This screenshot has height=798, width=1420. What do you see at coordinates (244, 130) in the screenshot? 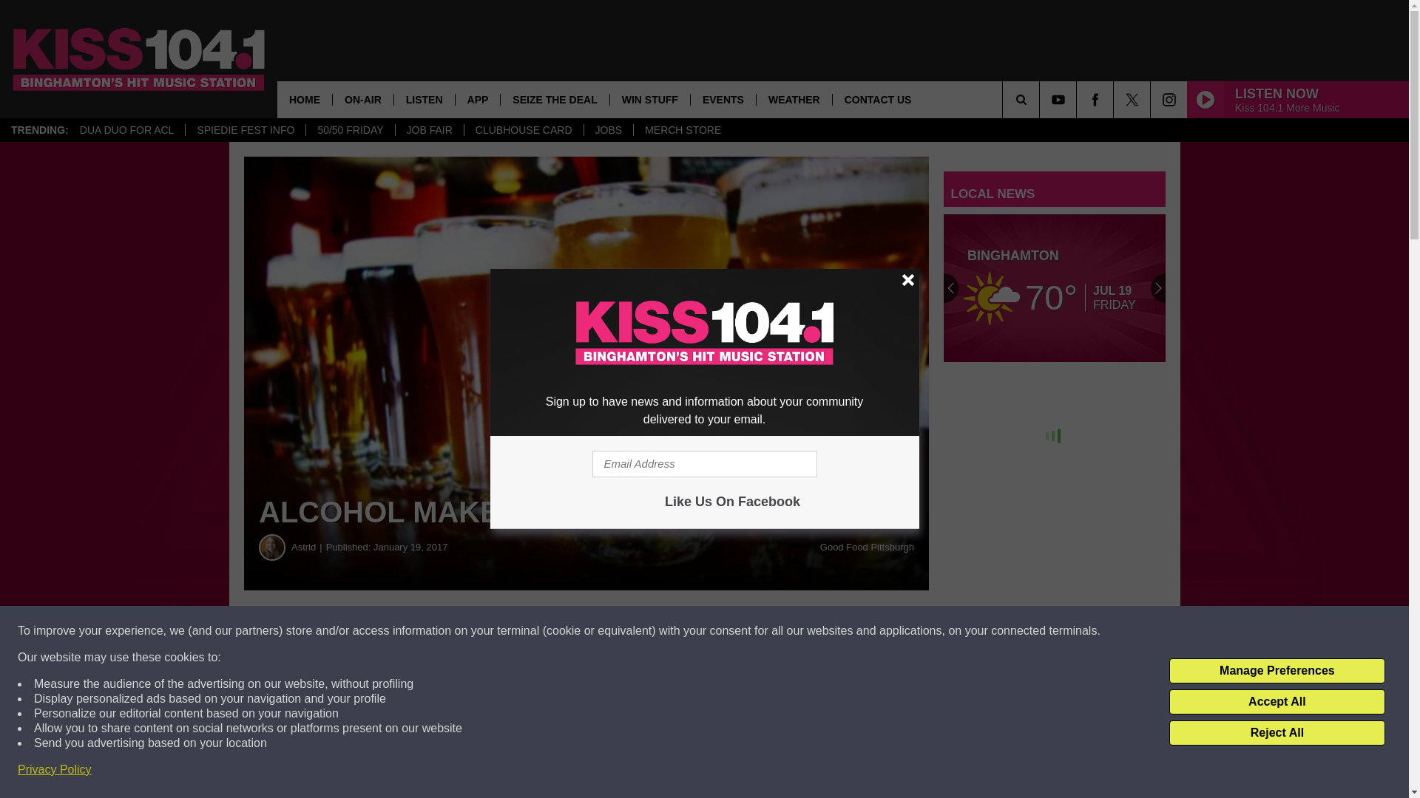
I see `SPIEDIE FEST INFO` at bounding box center [244, 130].